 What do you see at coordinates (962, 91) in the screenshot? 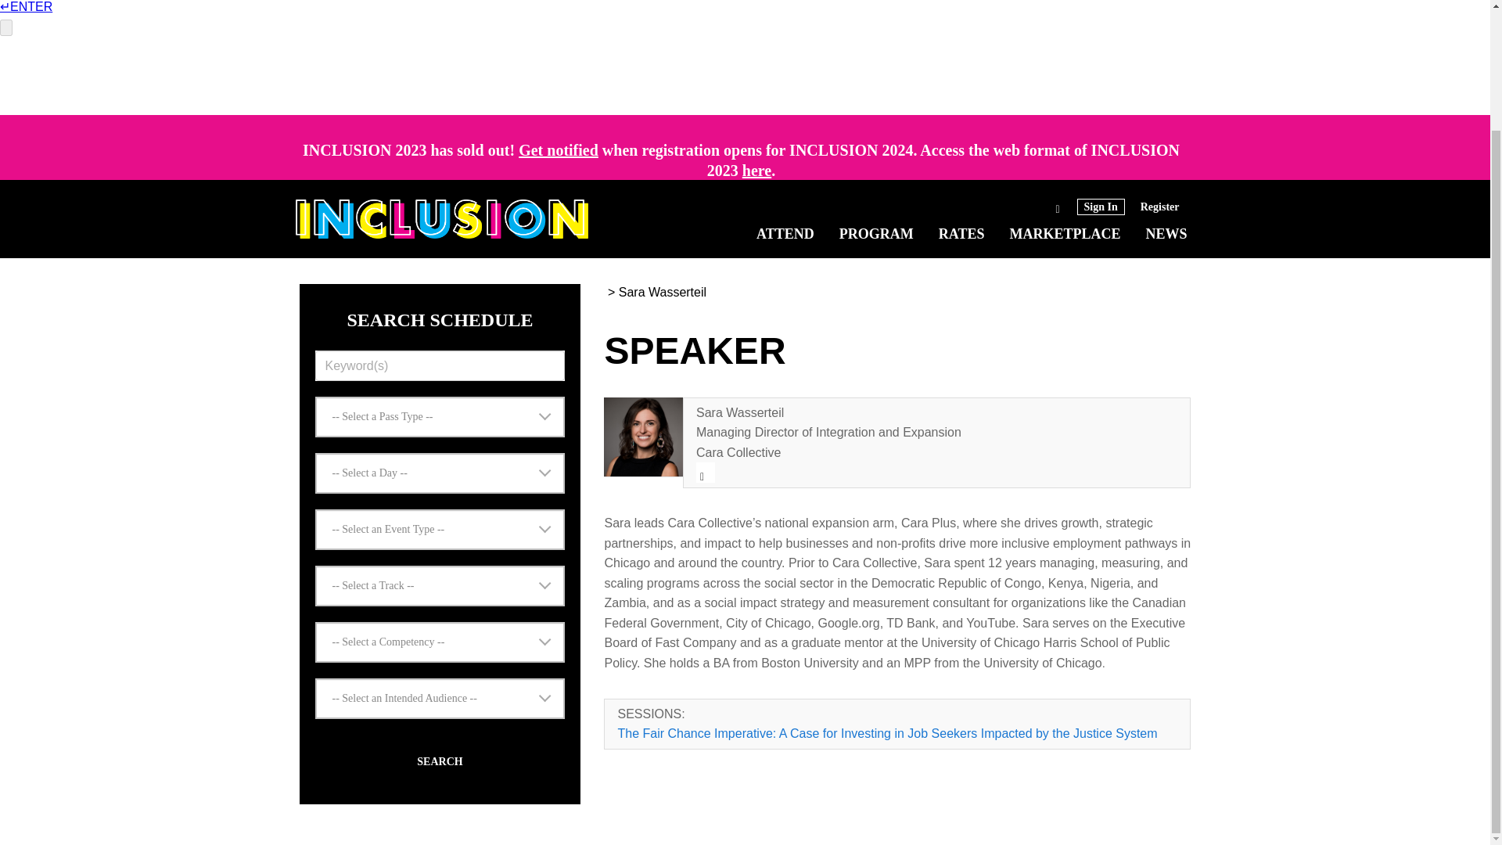
I see `RATES` at bounding box center [962, 91].